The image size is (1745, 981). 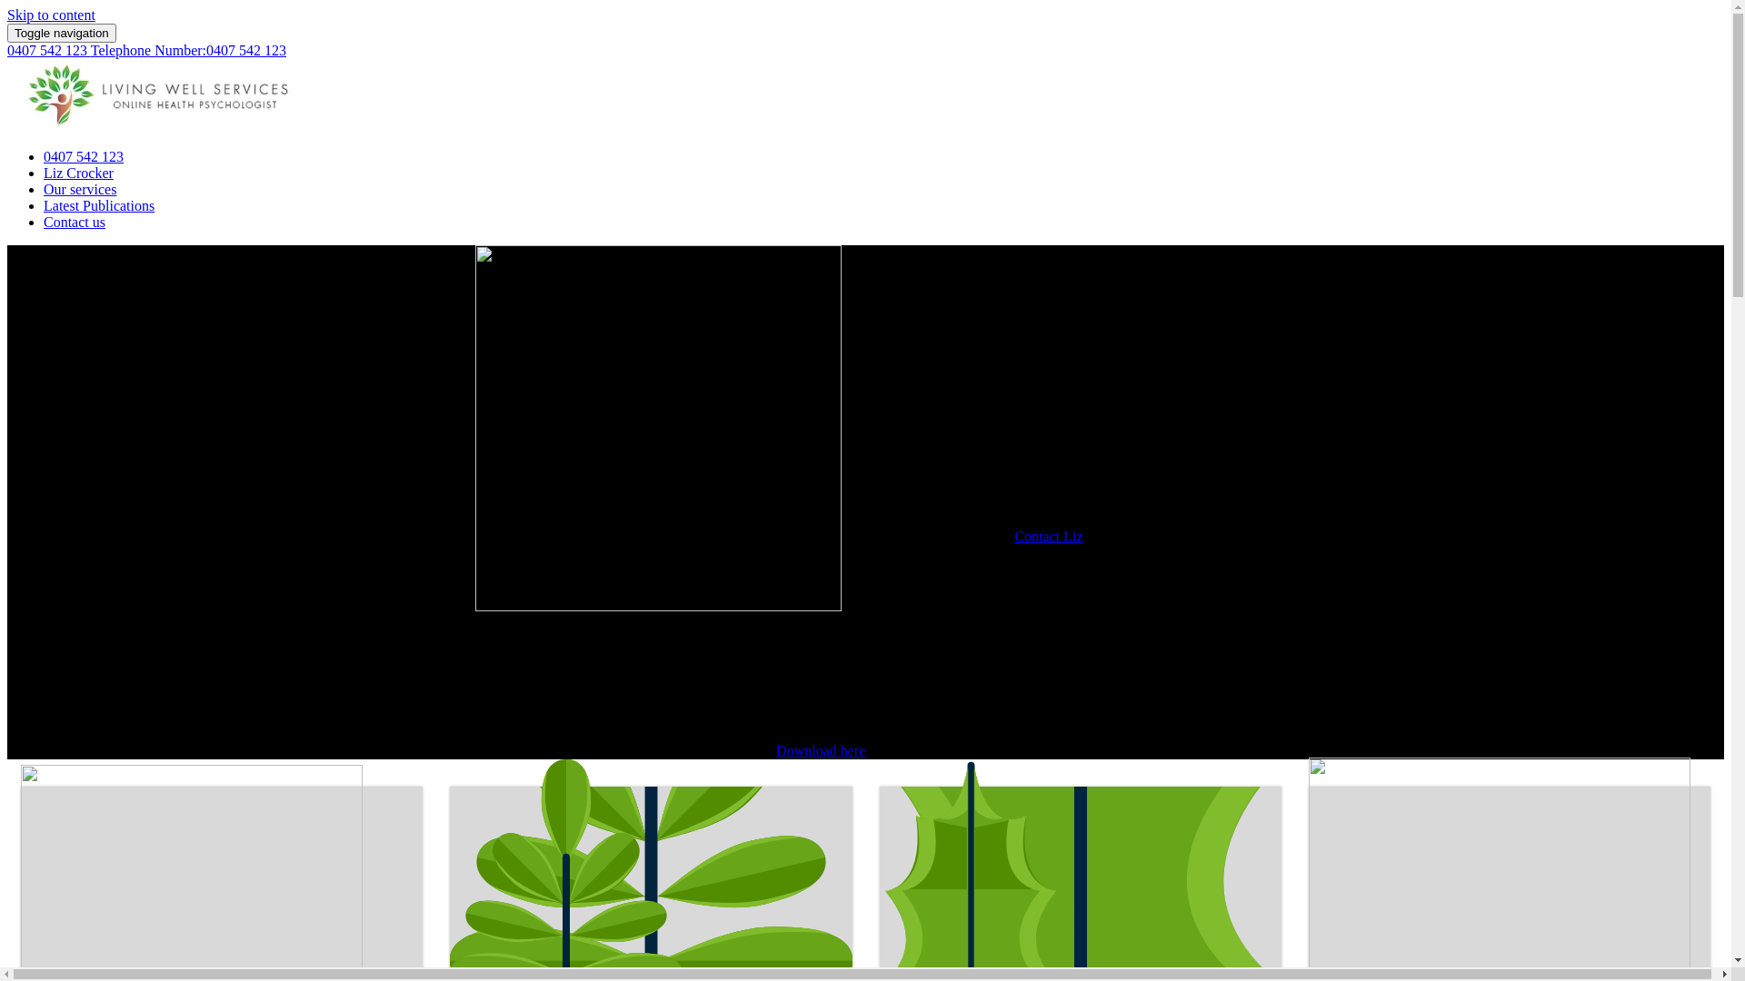 What do you see at coordinates (62, 33) in the screenshot?
I see `Toggle navigation` at bounding box center [62, 33].